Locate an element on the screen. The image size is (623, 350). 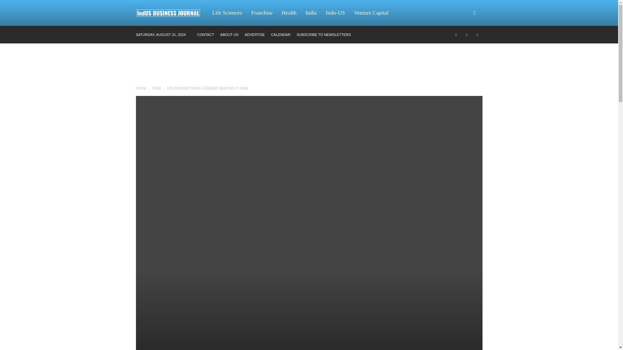
SUBSCRIBE TO NEWSLETTERS is located at coordinates (323, 35).